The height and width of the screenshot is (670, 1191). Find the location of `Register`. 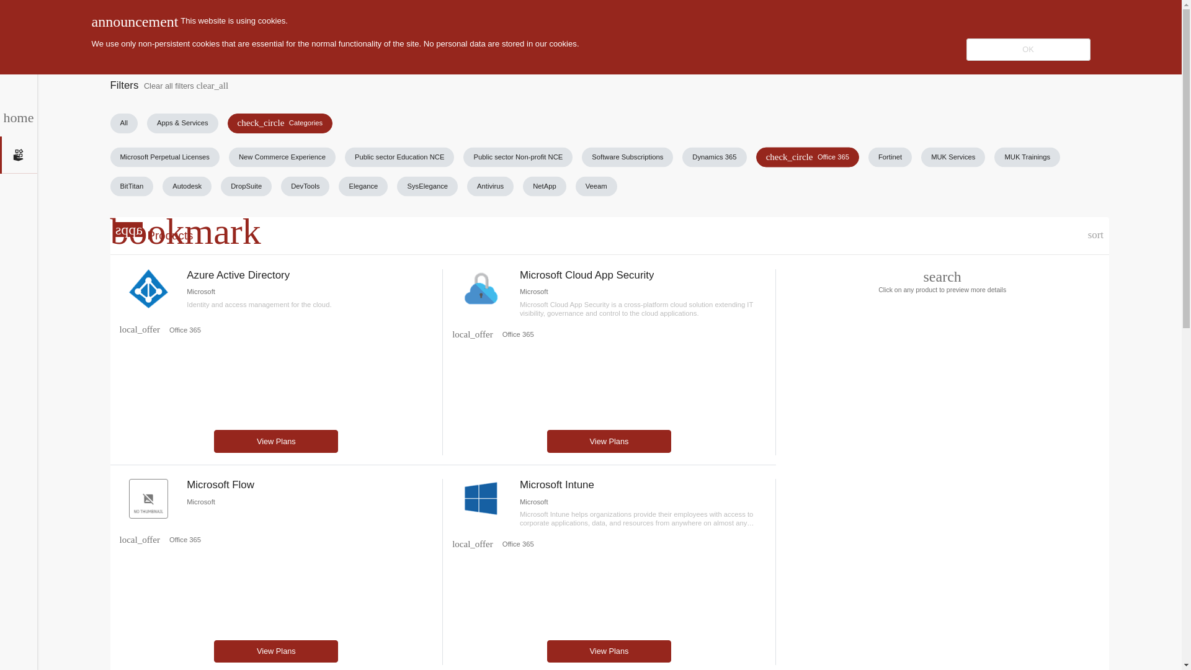

Register is located at coordinates (399, 156).